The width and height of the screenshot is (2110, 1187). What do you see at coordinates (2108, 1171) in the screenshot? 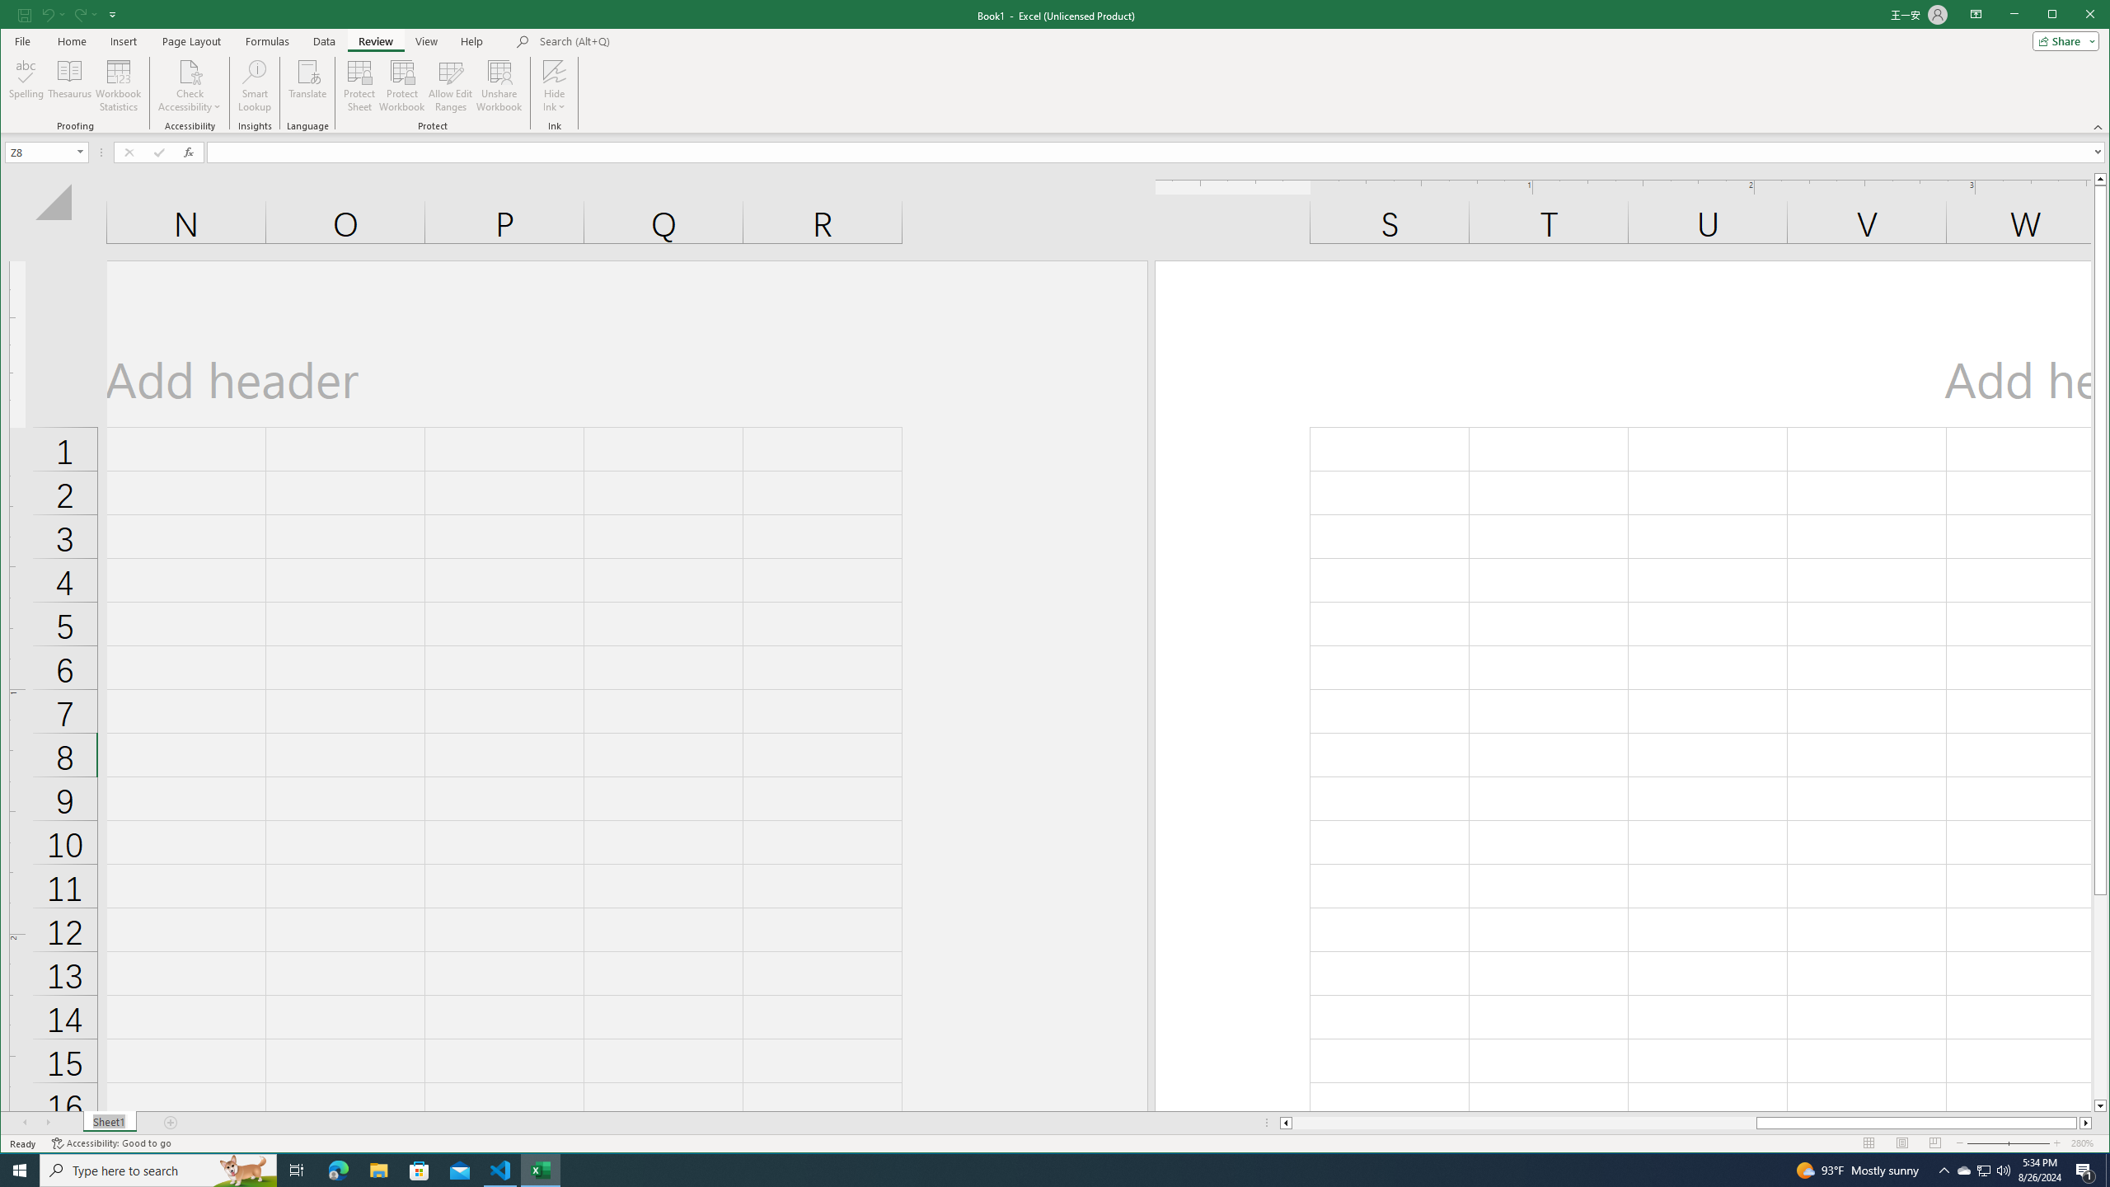
I see `Show desktop` at bounding box center [2108, 1171].